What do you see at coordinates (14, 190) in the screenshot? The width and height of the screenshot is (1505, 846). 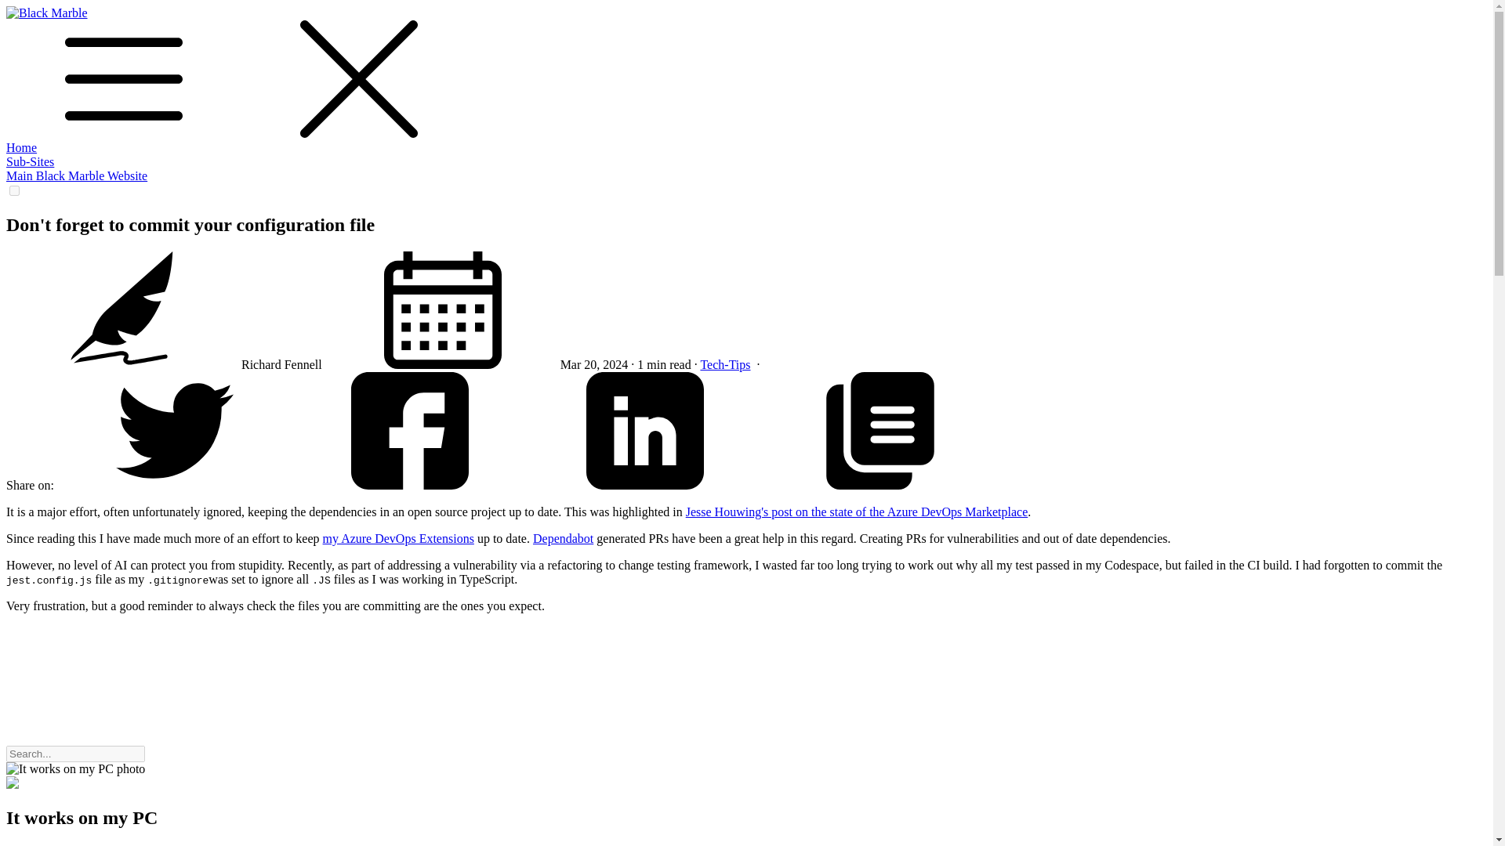 I see `on` at bounding box center [14, 190].